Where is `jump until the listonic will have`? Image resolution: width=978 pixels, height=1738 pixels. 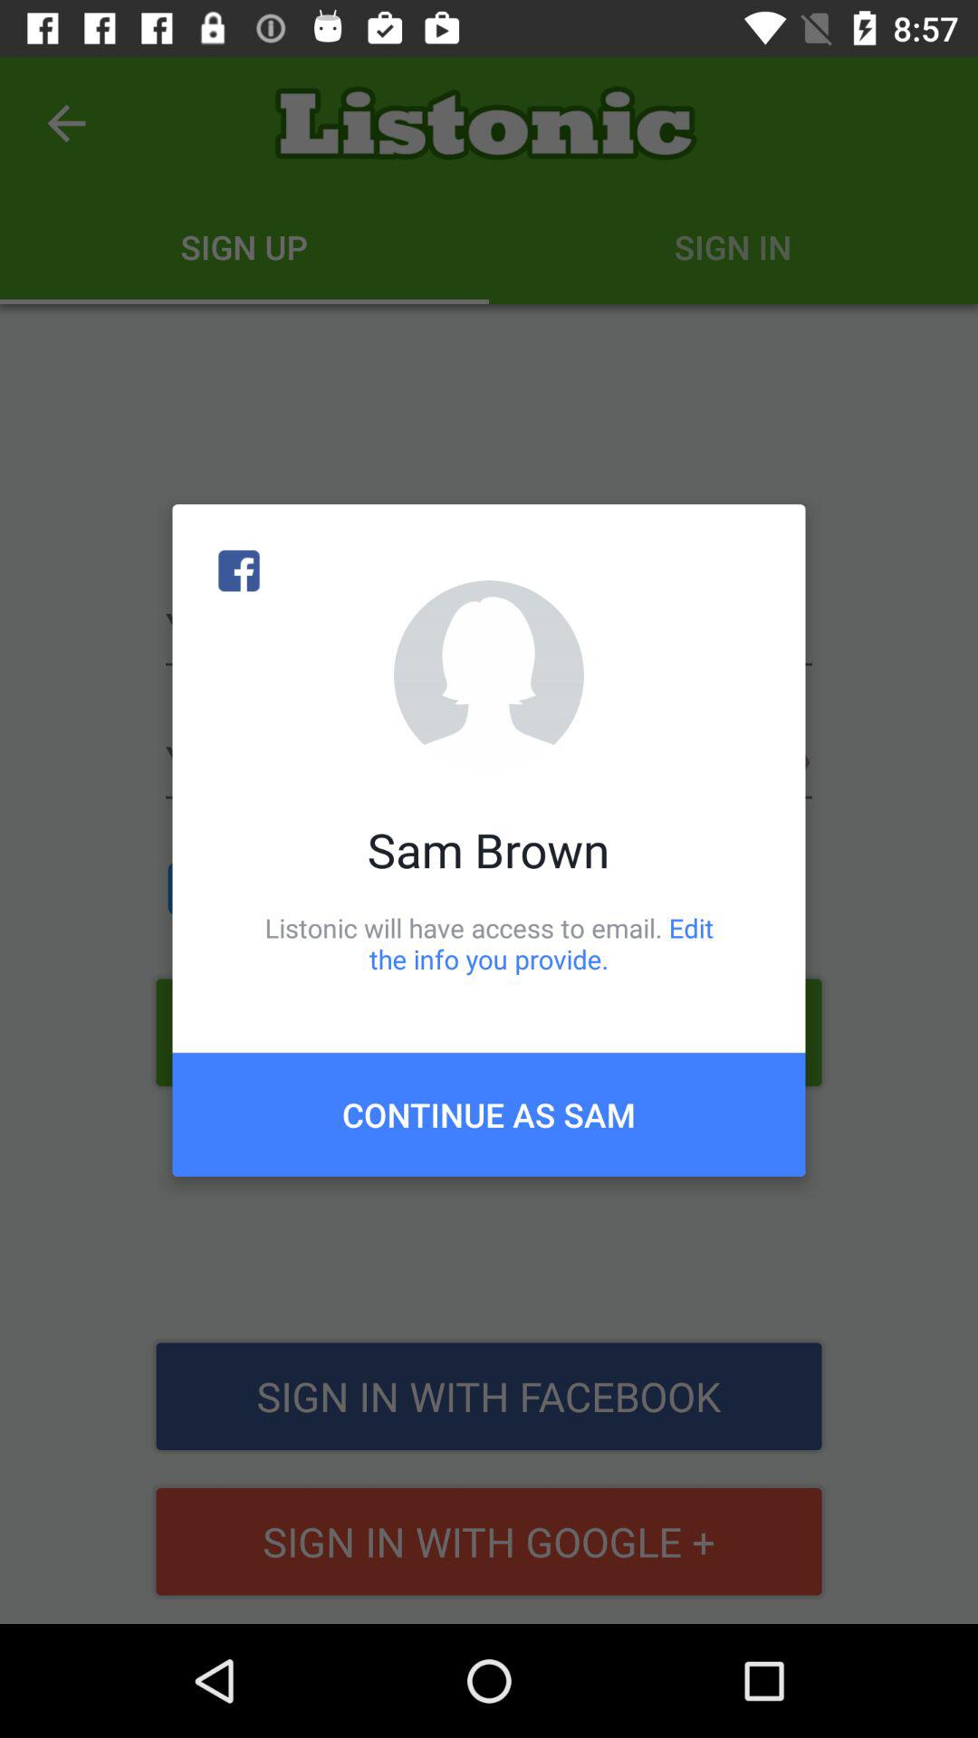 jump until the listonic will have is located at coordinates (489, 943).